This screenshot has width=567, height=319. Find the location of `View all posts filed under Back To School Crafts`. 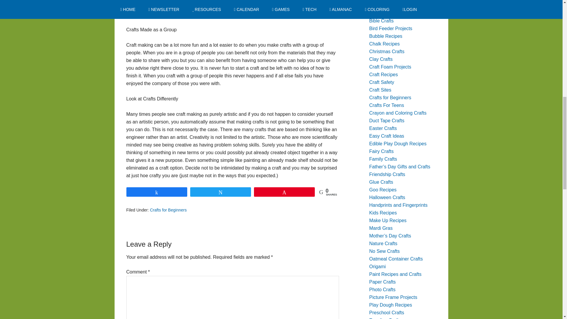

View all posts filed under Back To School Crafts is located at coordinates (392, 5).